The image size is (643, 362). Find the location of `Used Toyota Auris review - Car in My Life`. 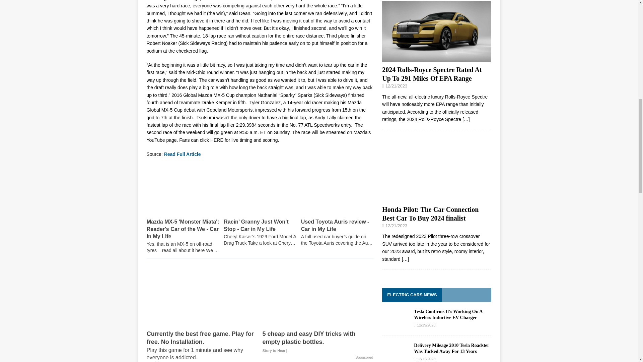

Used Toyota Auris review - Car in My Life is located at coordinates (337, 196).